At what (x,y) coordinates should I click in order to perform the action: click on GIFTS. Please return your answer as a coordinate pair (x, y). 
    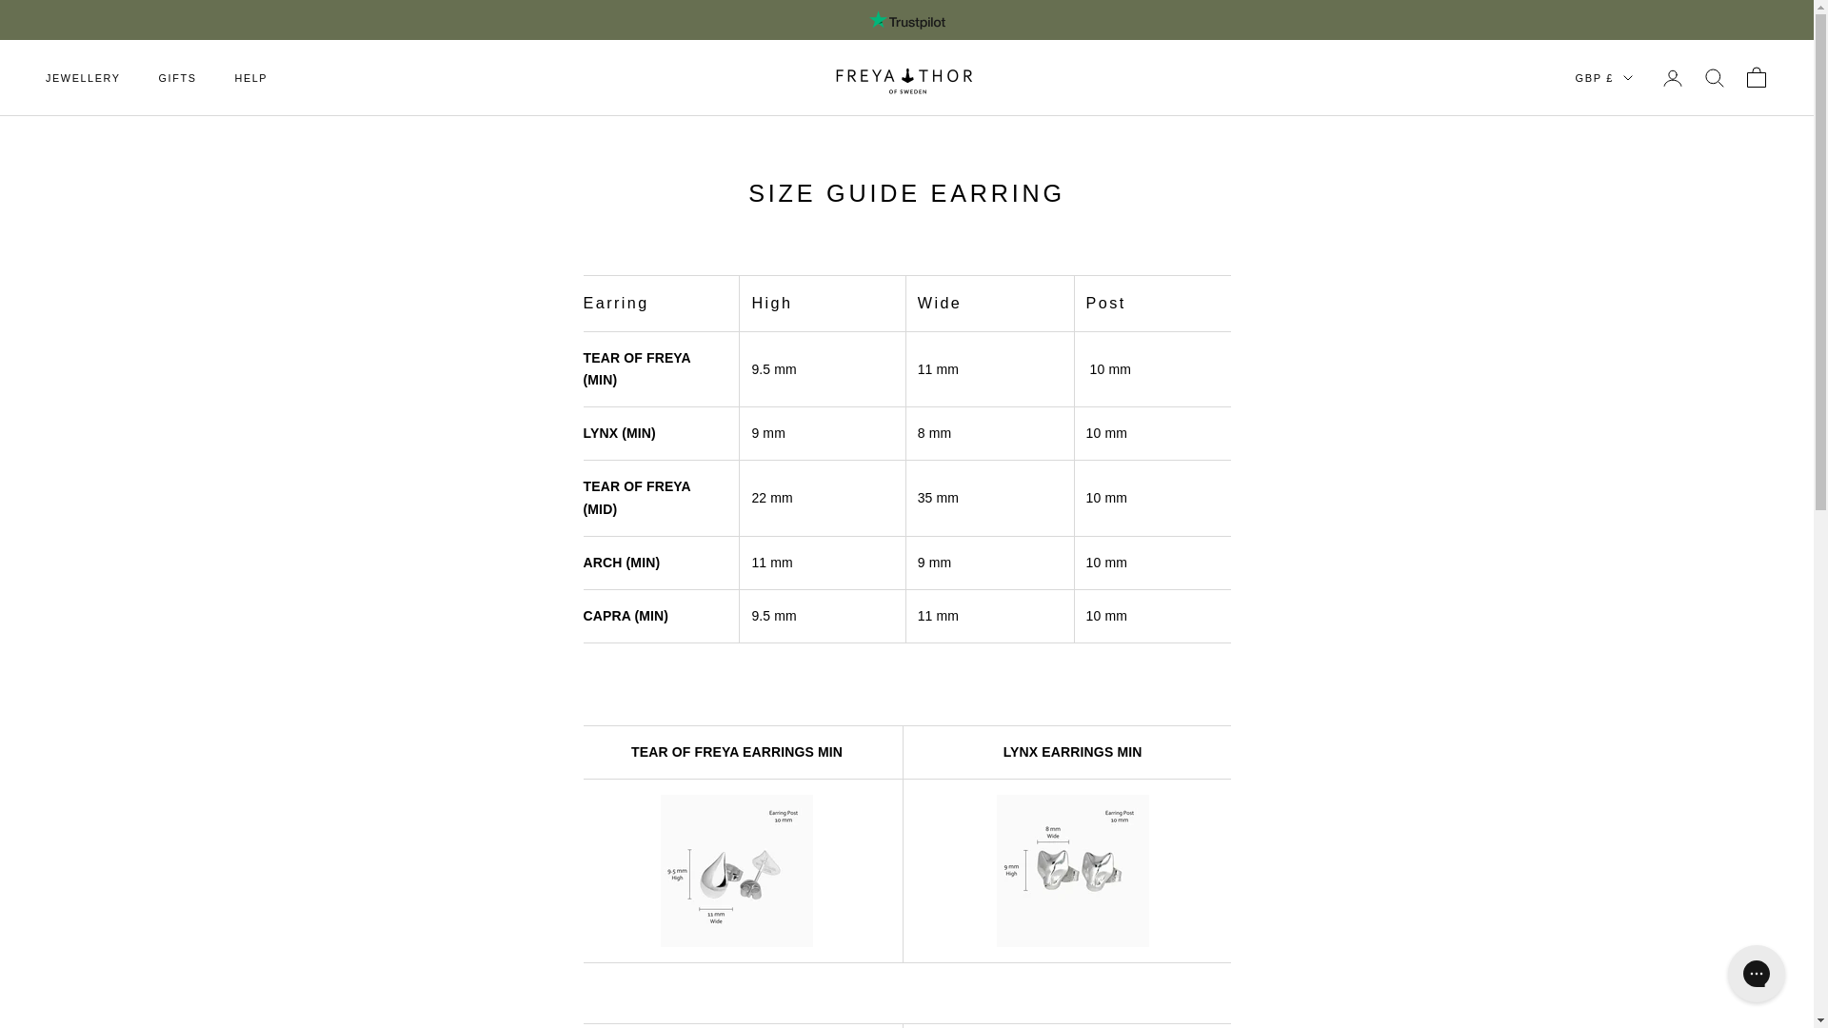
    Looking at the image, I should click on (178, 78).